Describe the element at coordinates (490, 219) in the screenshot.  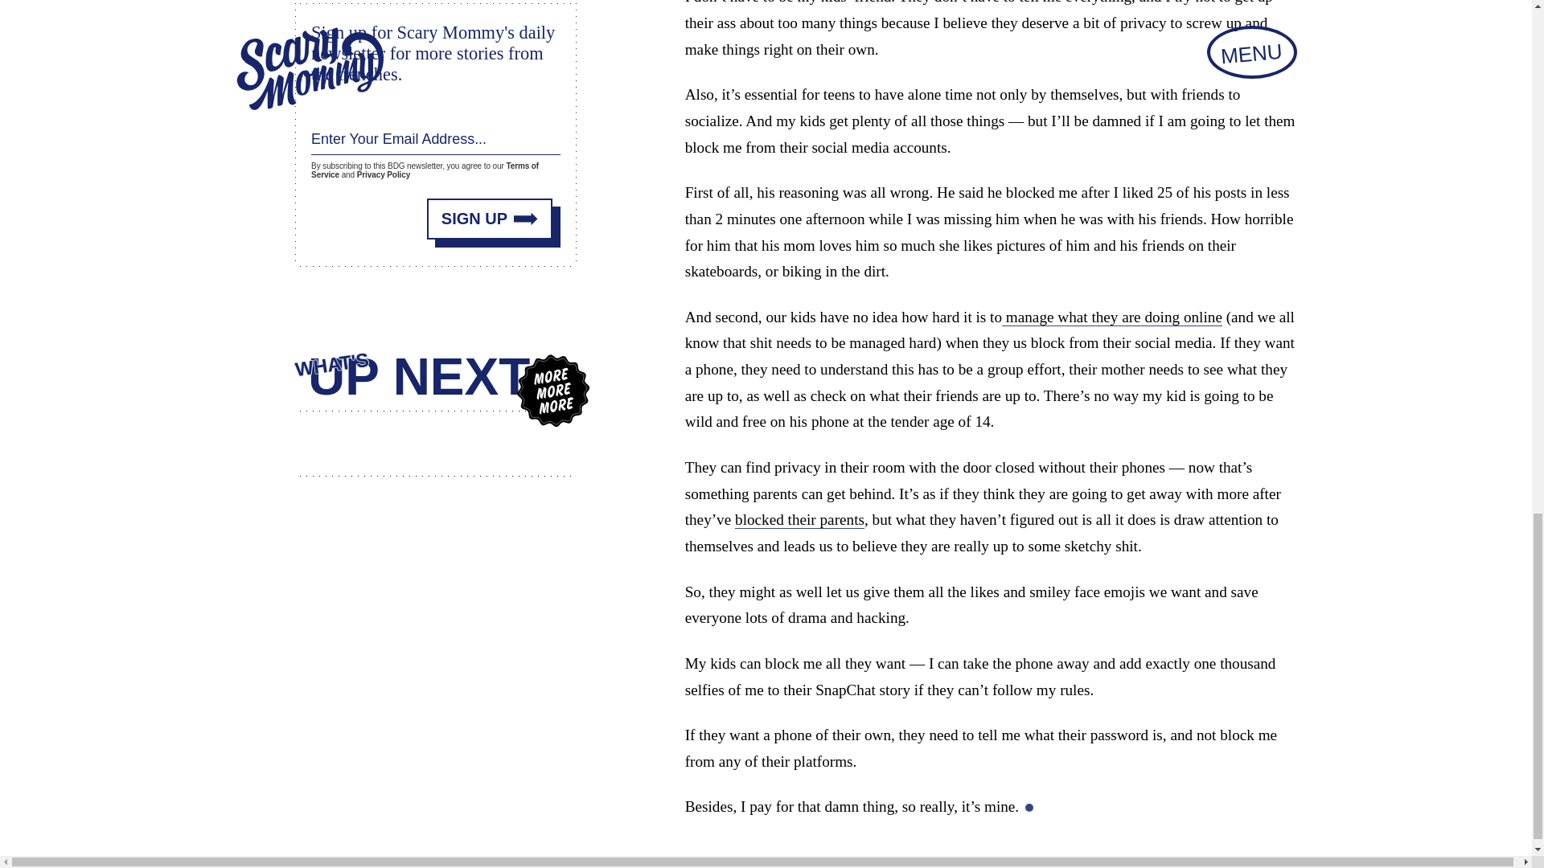
I see `SIGN UP` at that location.